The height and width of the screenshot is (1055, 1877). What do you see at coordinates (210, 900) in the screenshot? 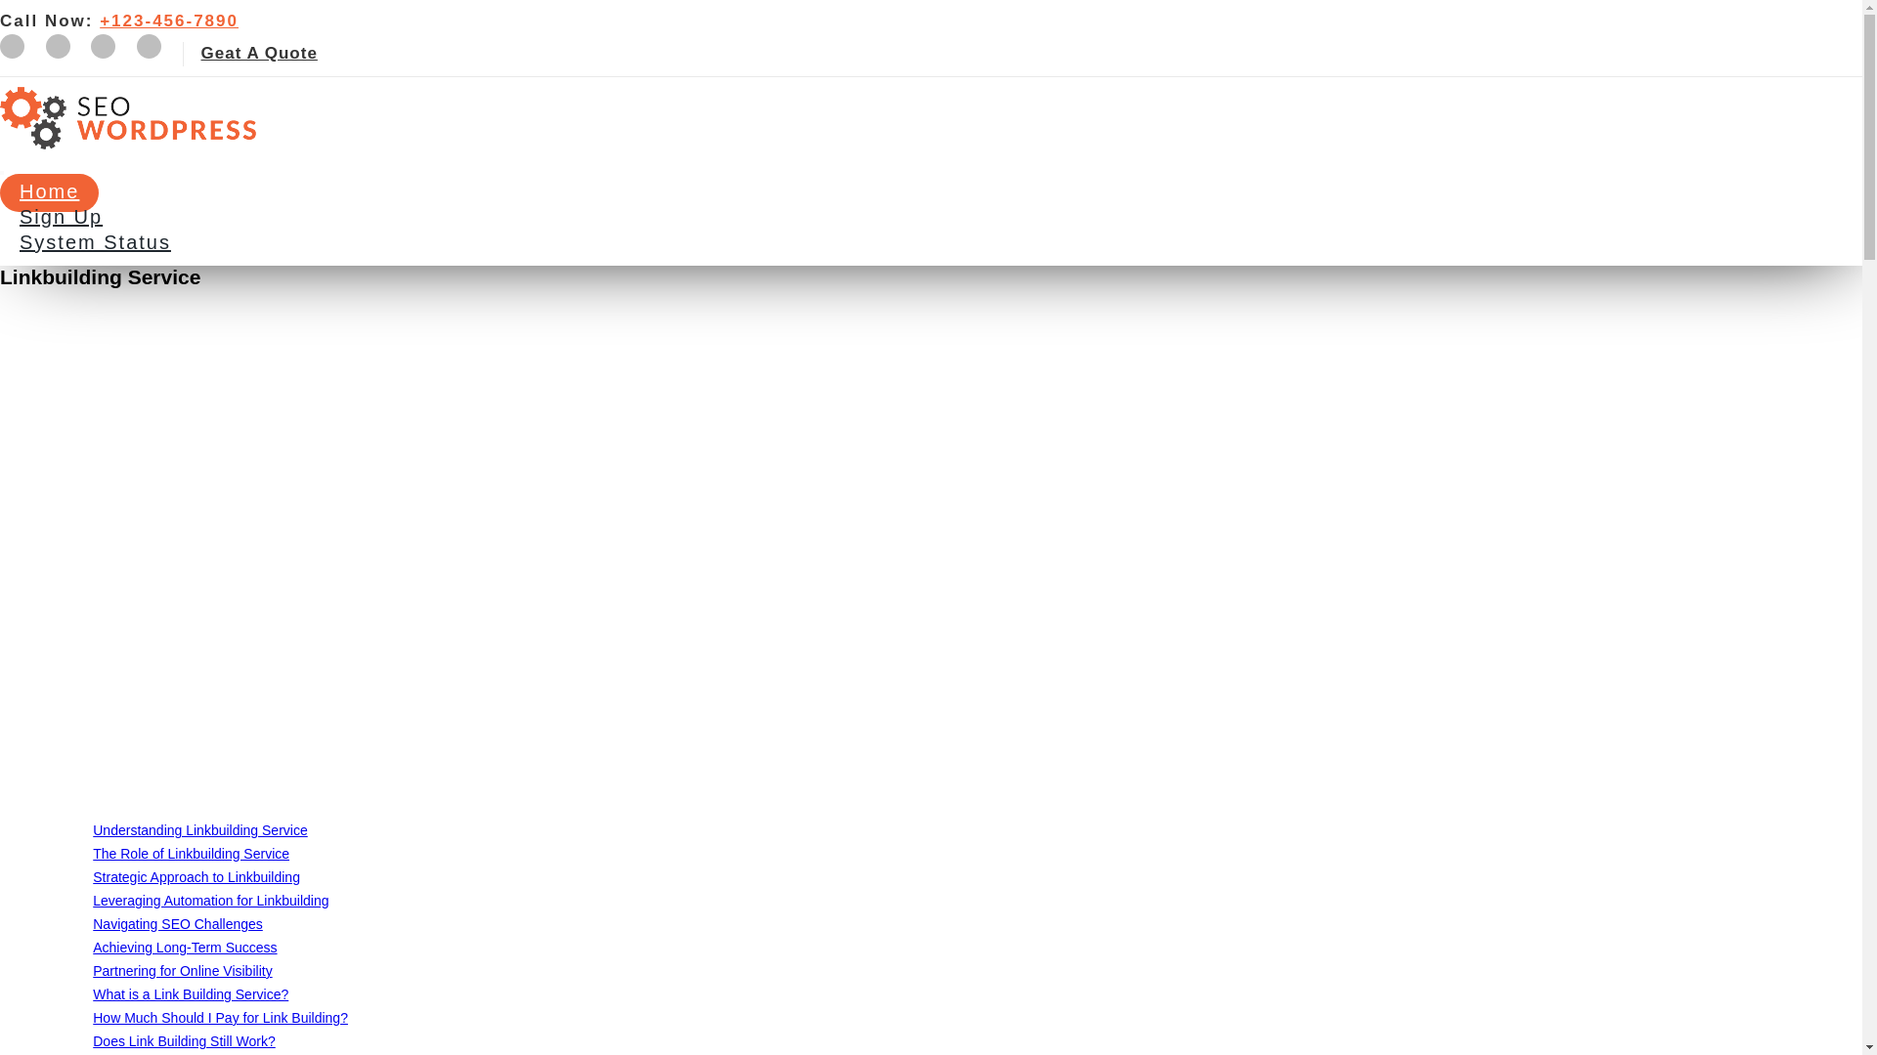
I see `Leveraging Automation for Linkbuilding` at bounding box center [210, 900].